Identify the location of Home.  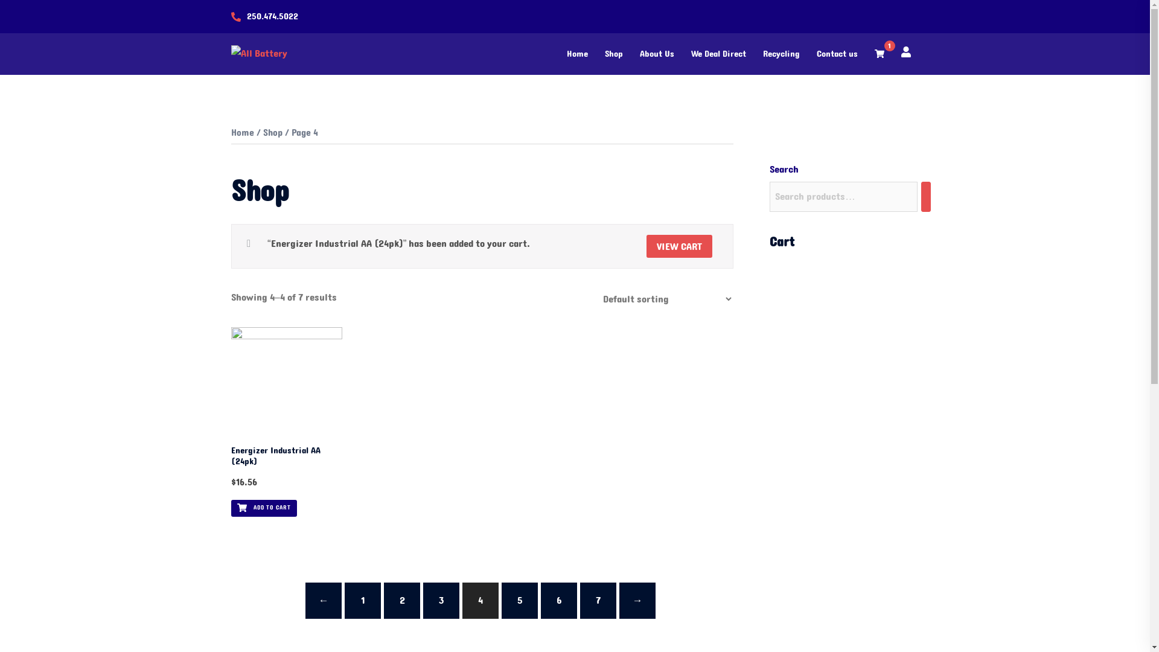
(242, 133).